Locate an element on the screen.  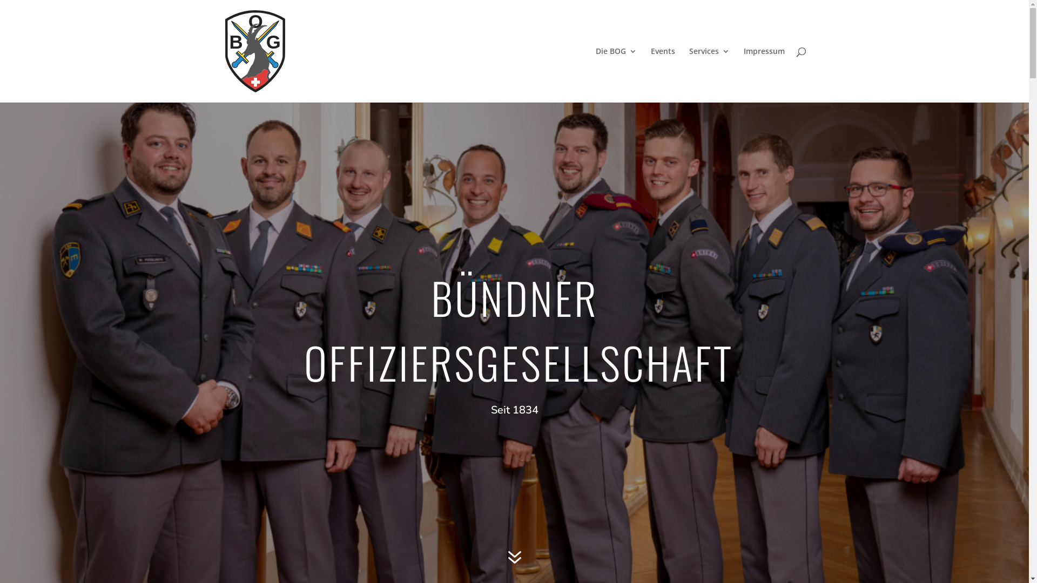
7 is located at coordinates (514, 558).